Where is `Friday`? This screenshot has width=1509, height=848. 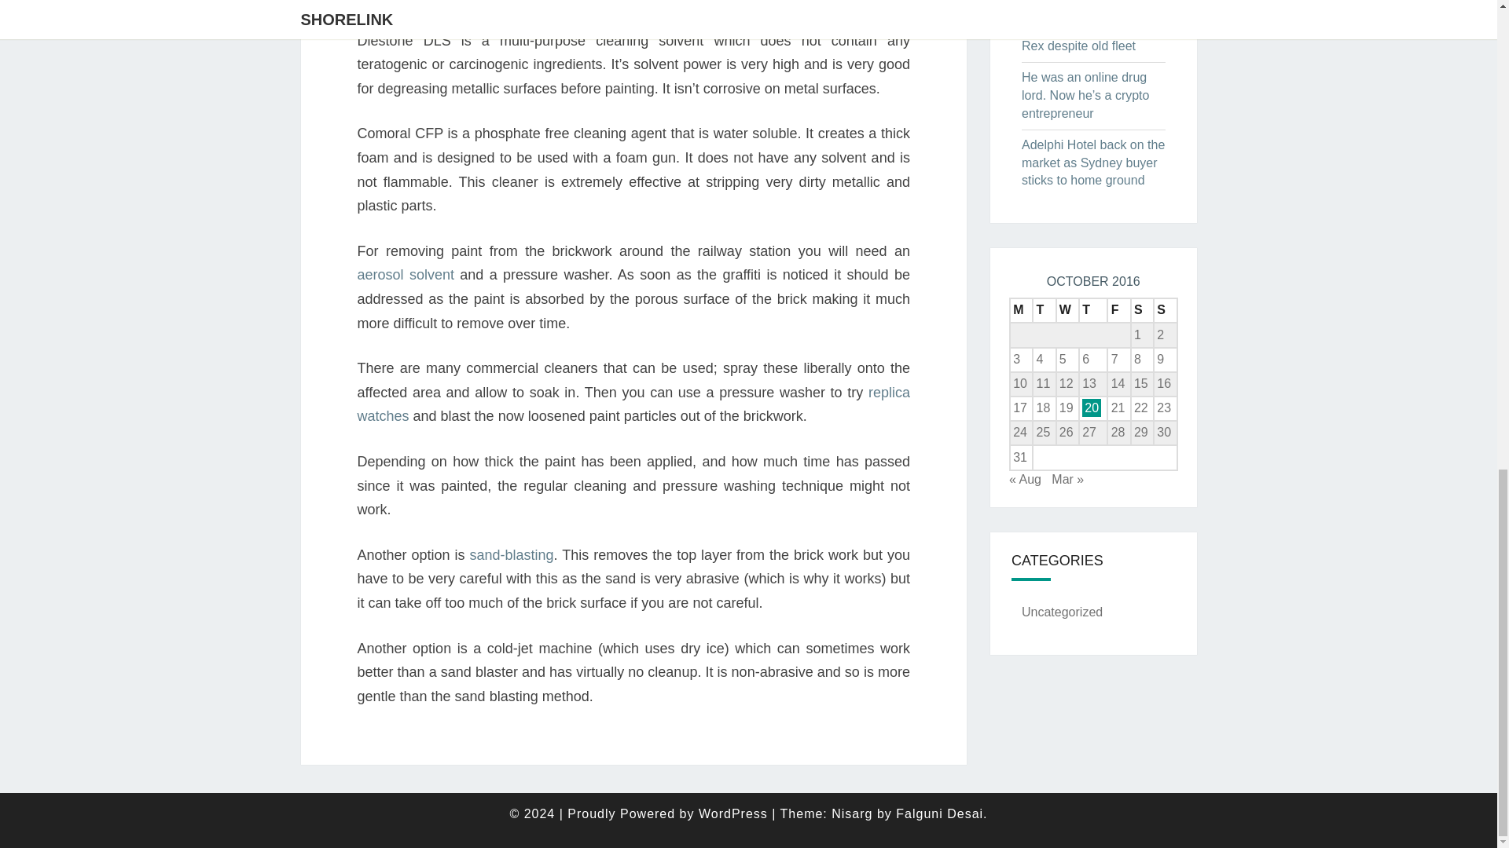 Friday is located at coordinates (1119, 311).